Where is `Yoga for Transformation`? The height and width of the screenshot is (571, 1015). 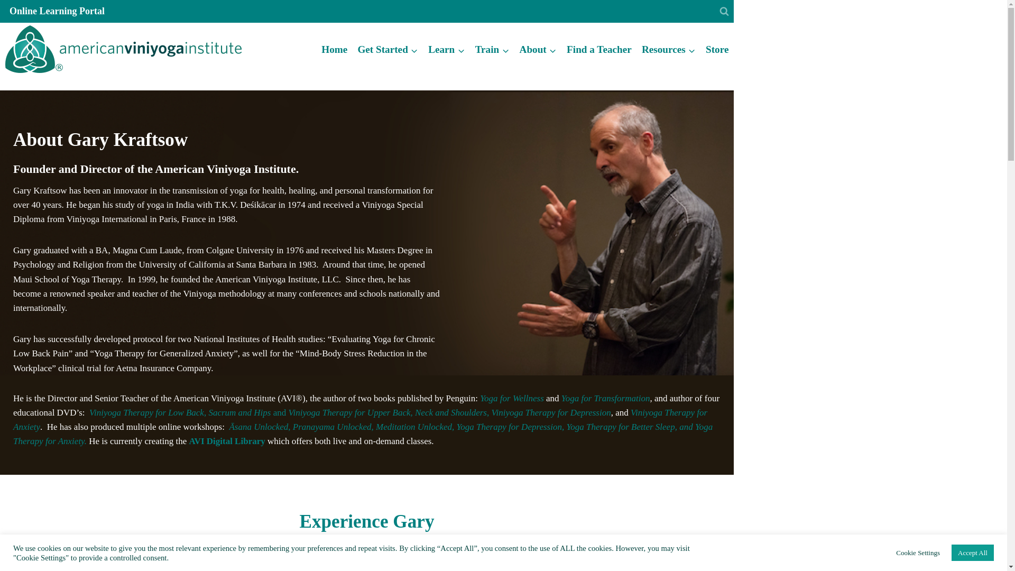
Yoga for Transformation is located at coordinates (606, 398).